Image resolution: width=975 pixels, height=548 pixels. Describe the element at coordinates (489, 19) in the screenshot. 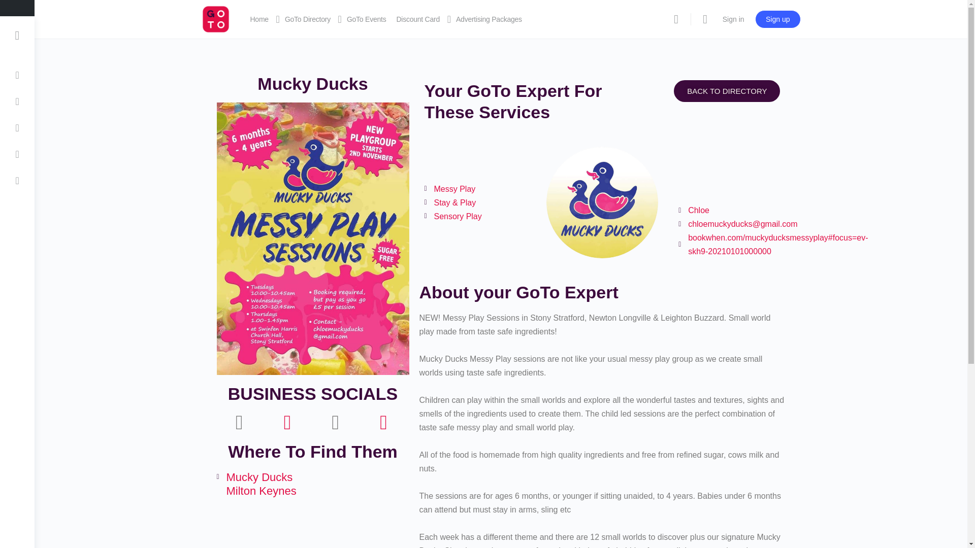

I see `Advertising Packages` at that location.